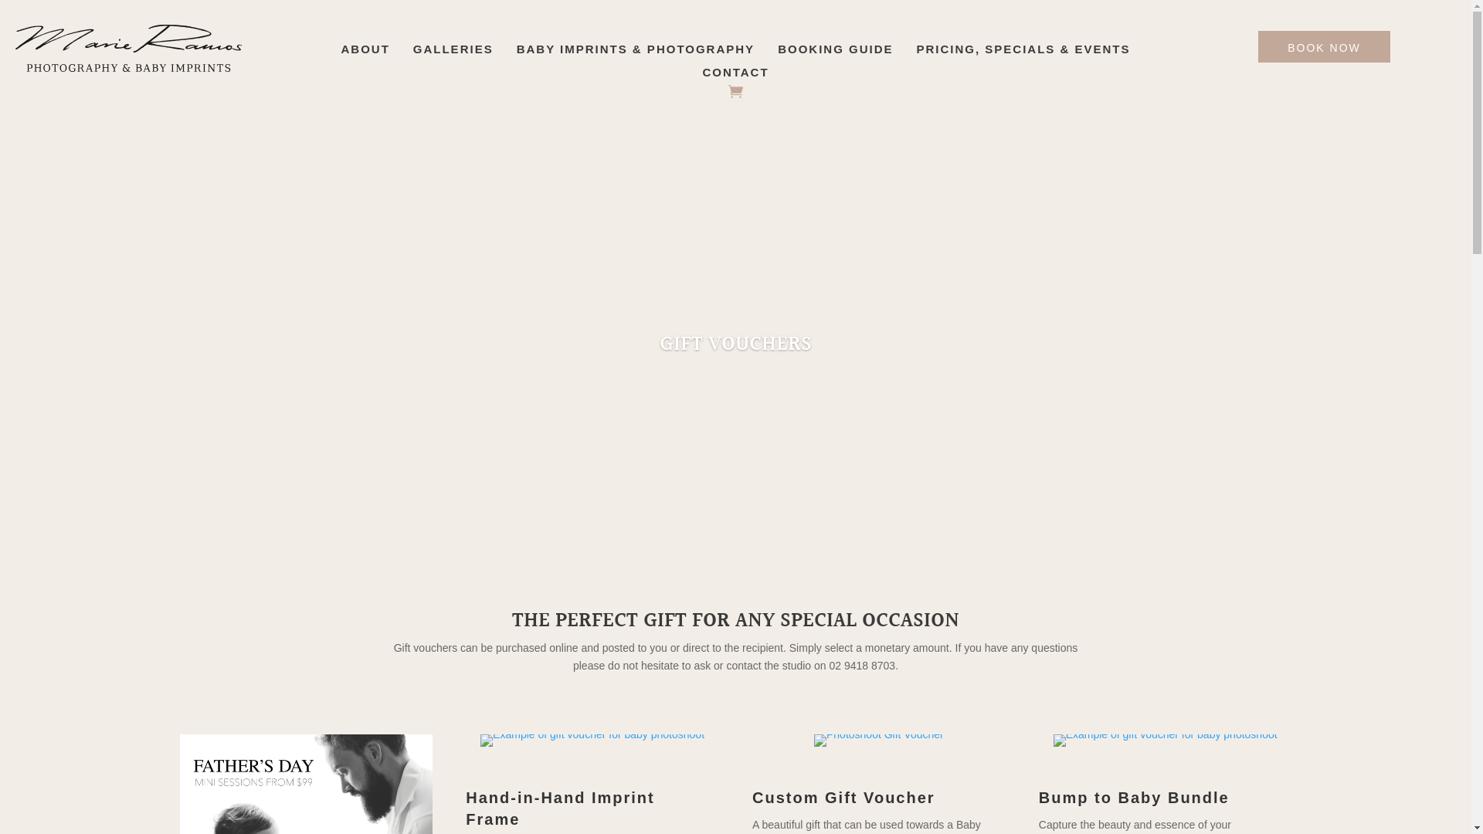  I want to click on hand in hand imprint frame, so click(592, 741).